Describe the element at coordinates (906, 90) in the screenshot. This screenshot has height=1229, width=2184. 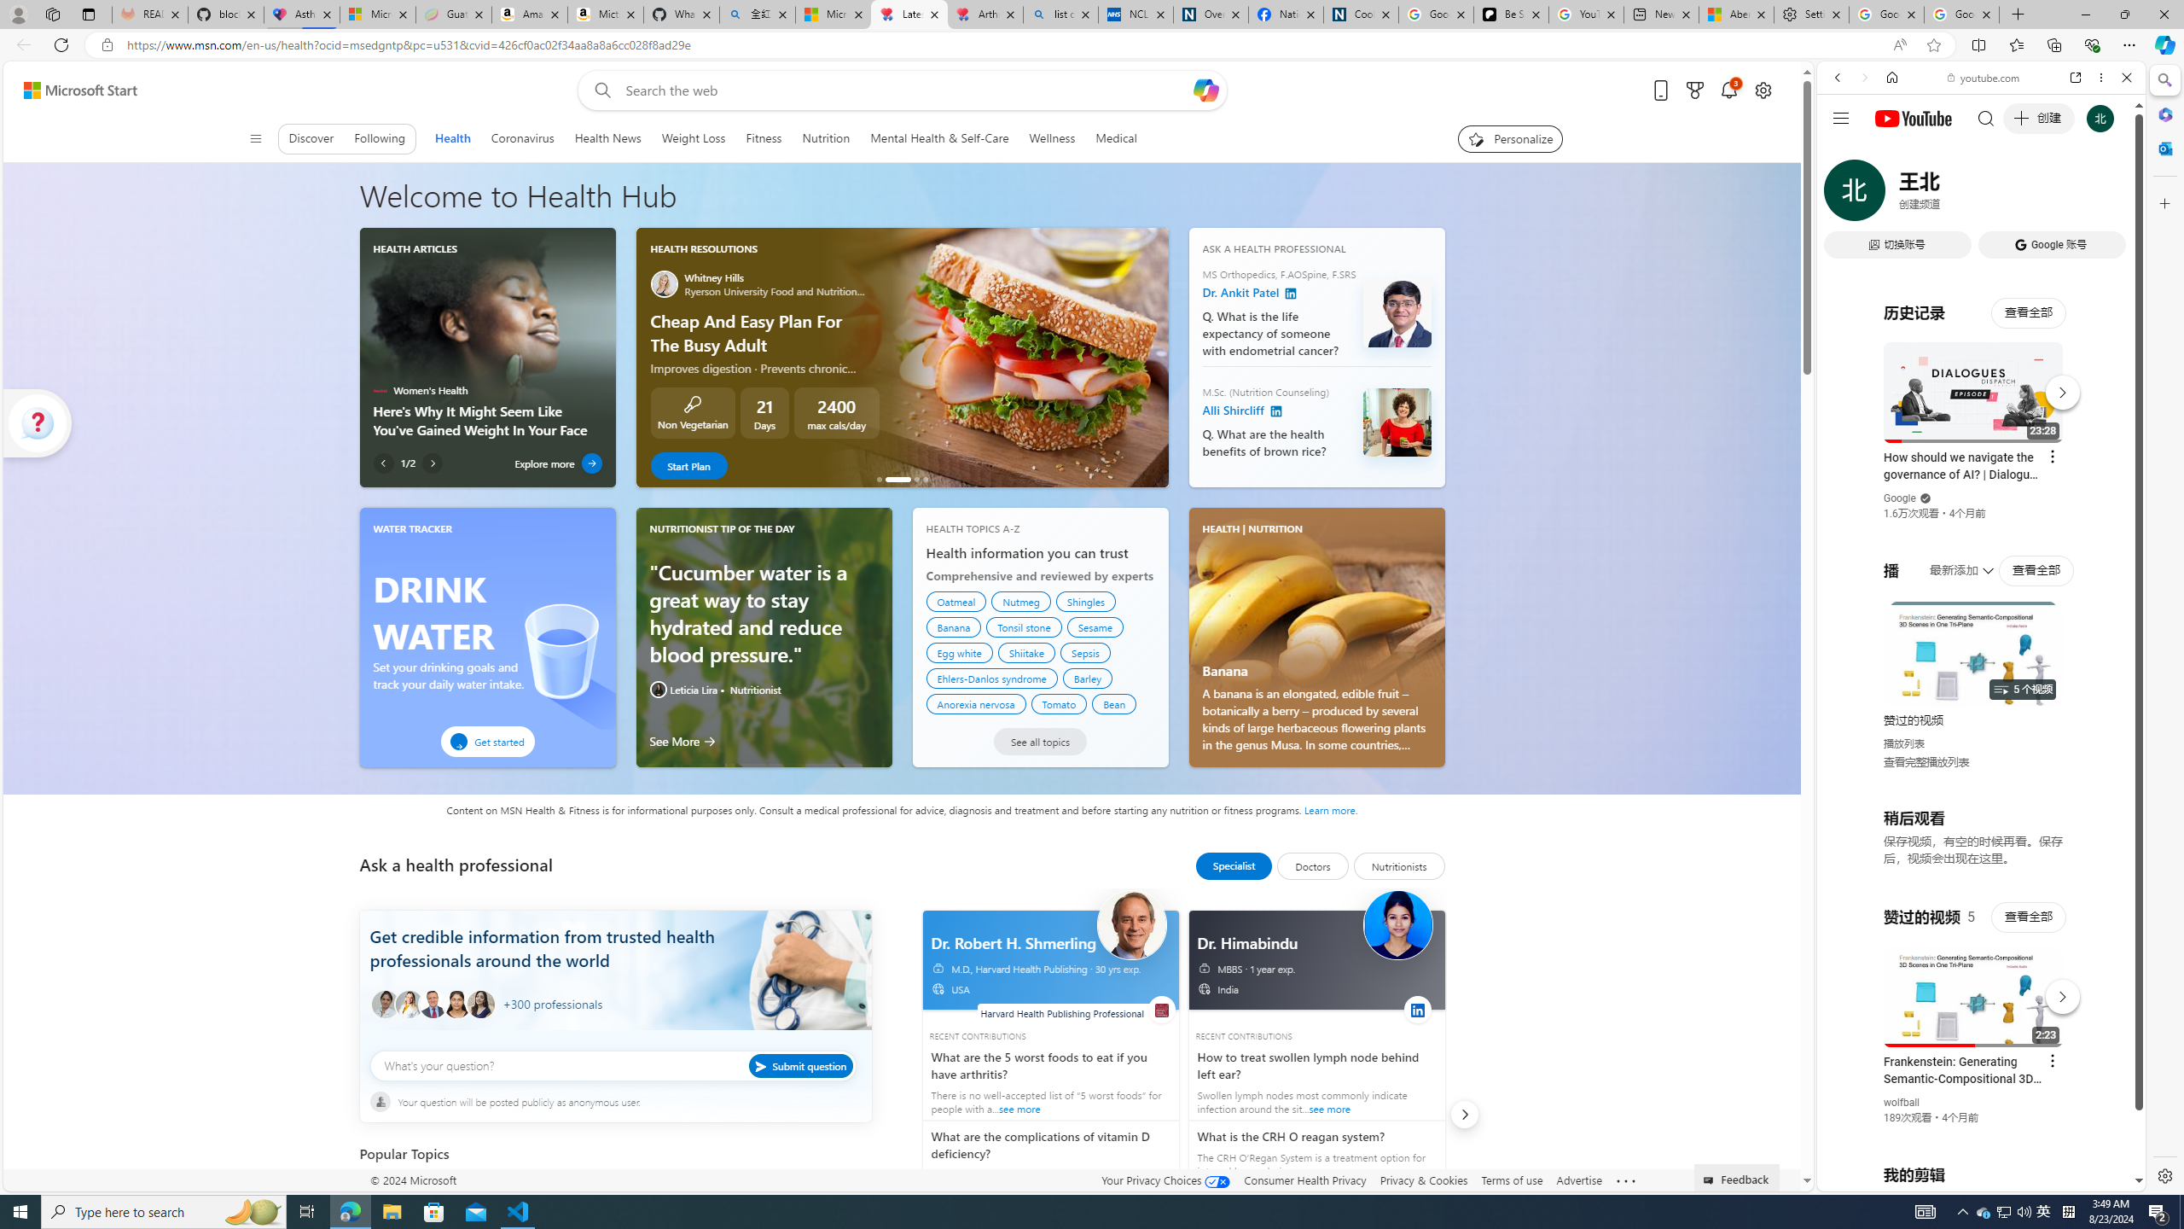
I see `Enter your search term` at that location.